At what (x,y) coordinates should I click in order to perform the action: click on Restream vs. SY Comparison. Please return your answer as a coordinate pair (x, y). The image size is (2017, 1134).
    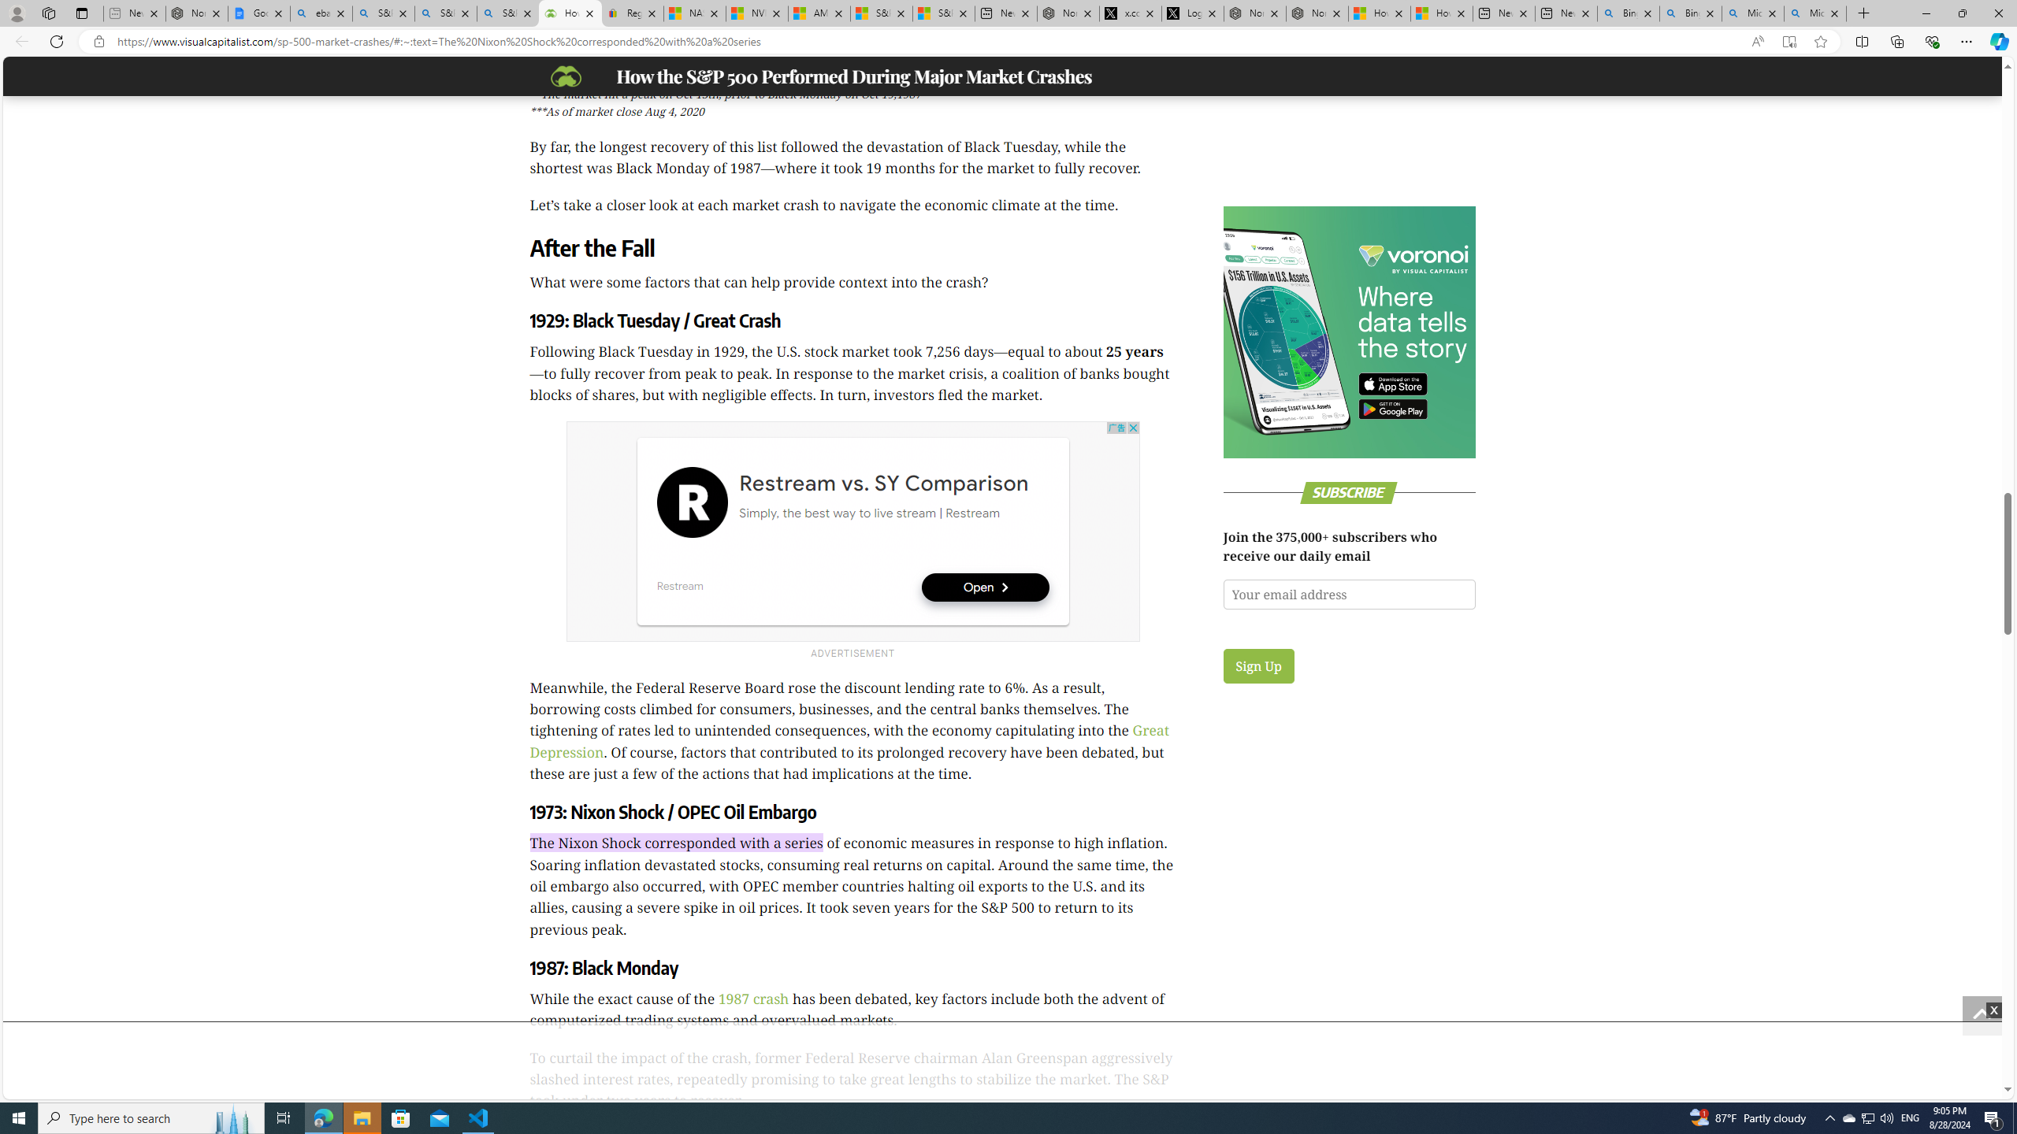
    Looking at the image, I should click on (882, 484).